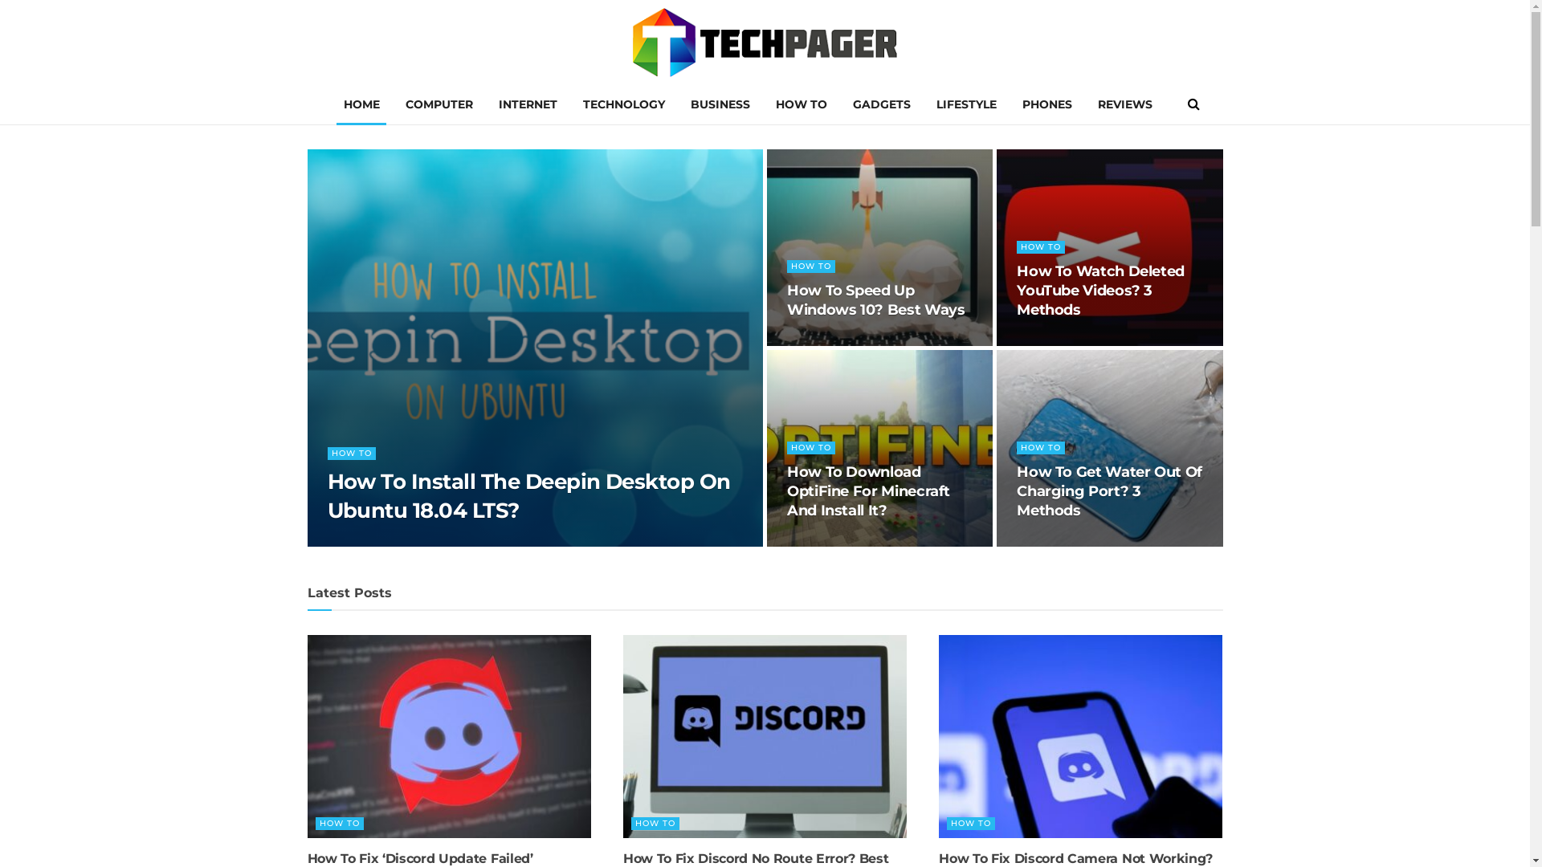 This screenshot has width=1542, height=867. What do you see at coordinates (339, 824) in the screenshot?
I see `HOW TO` at bounding box center [339, 824].